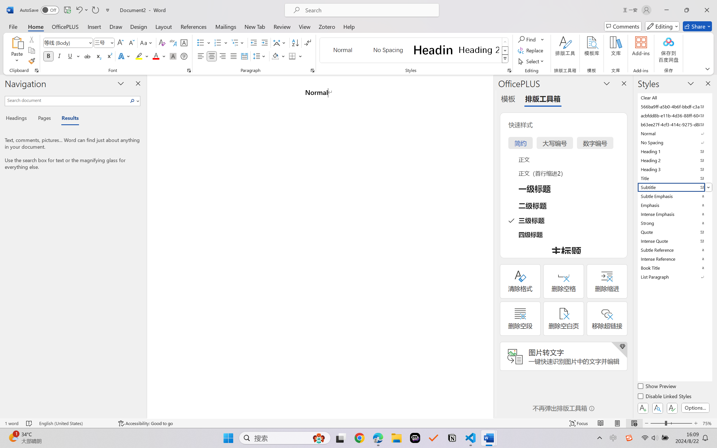  I want to click on Normal, so click(674, 133).